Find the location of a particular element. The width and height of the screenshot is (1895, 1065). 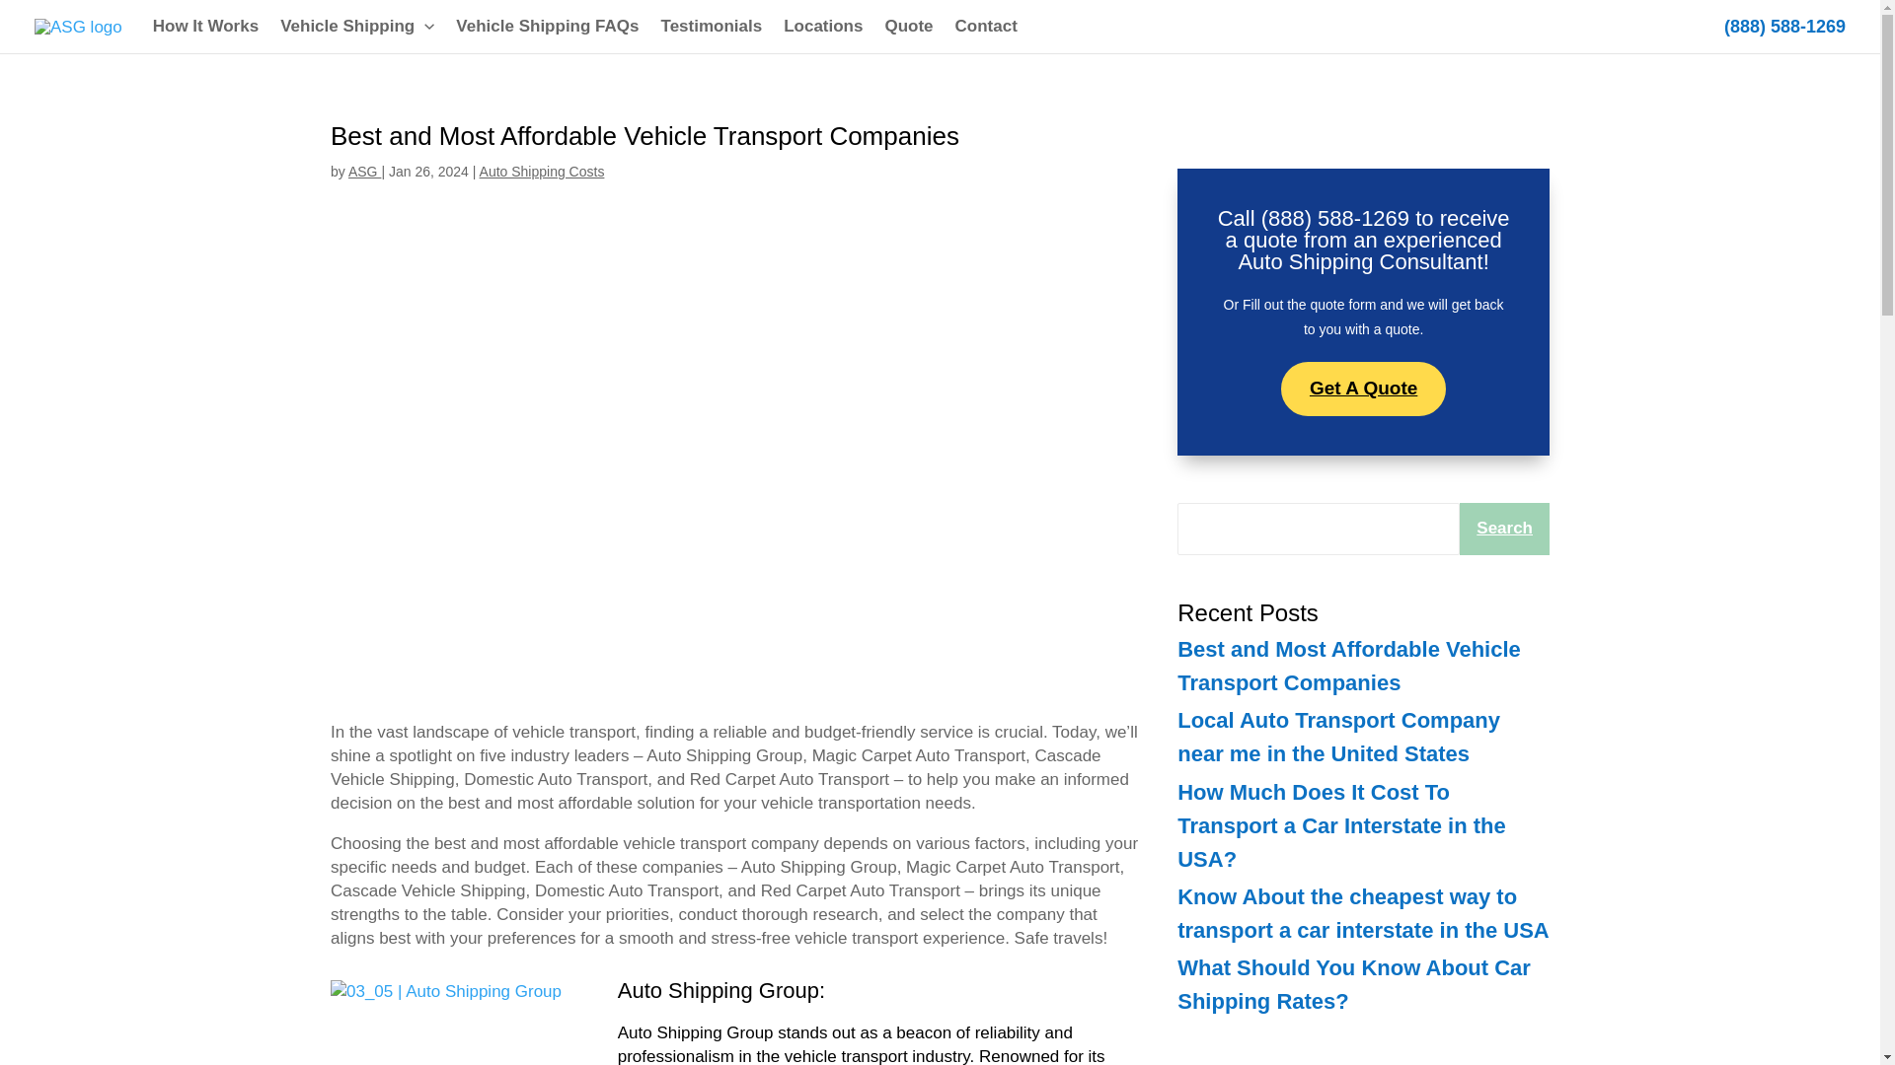

Auto Shipping Costs is located at coordinates (541, 172).